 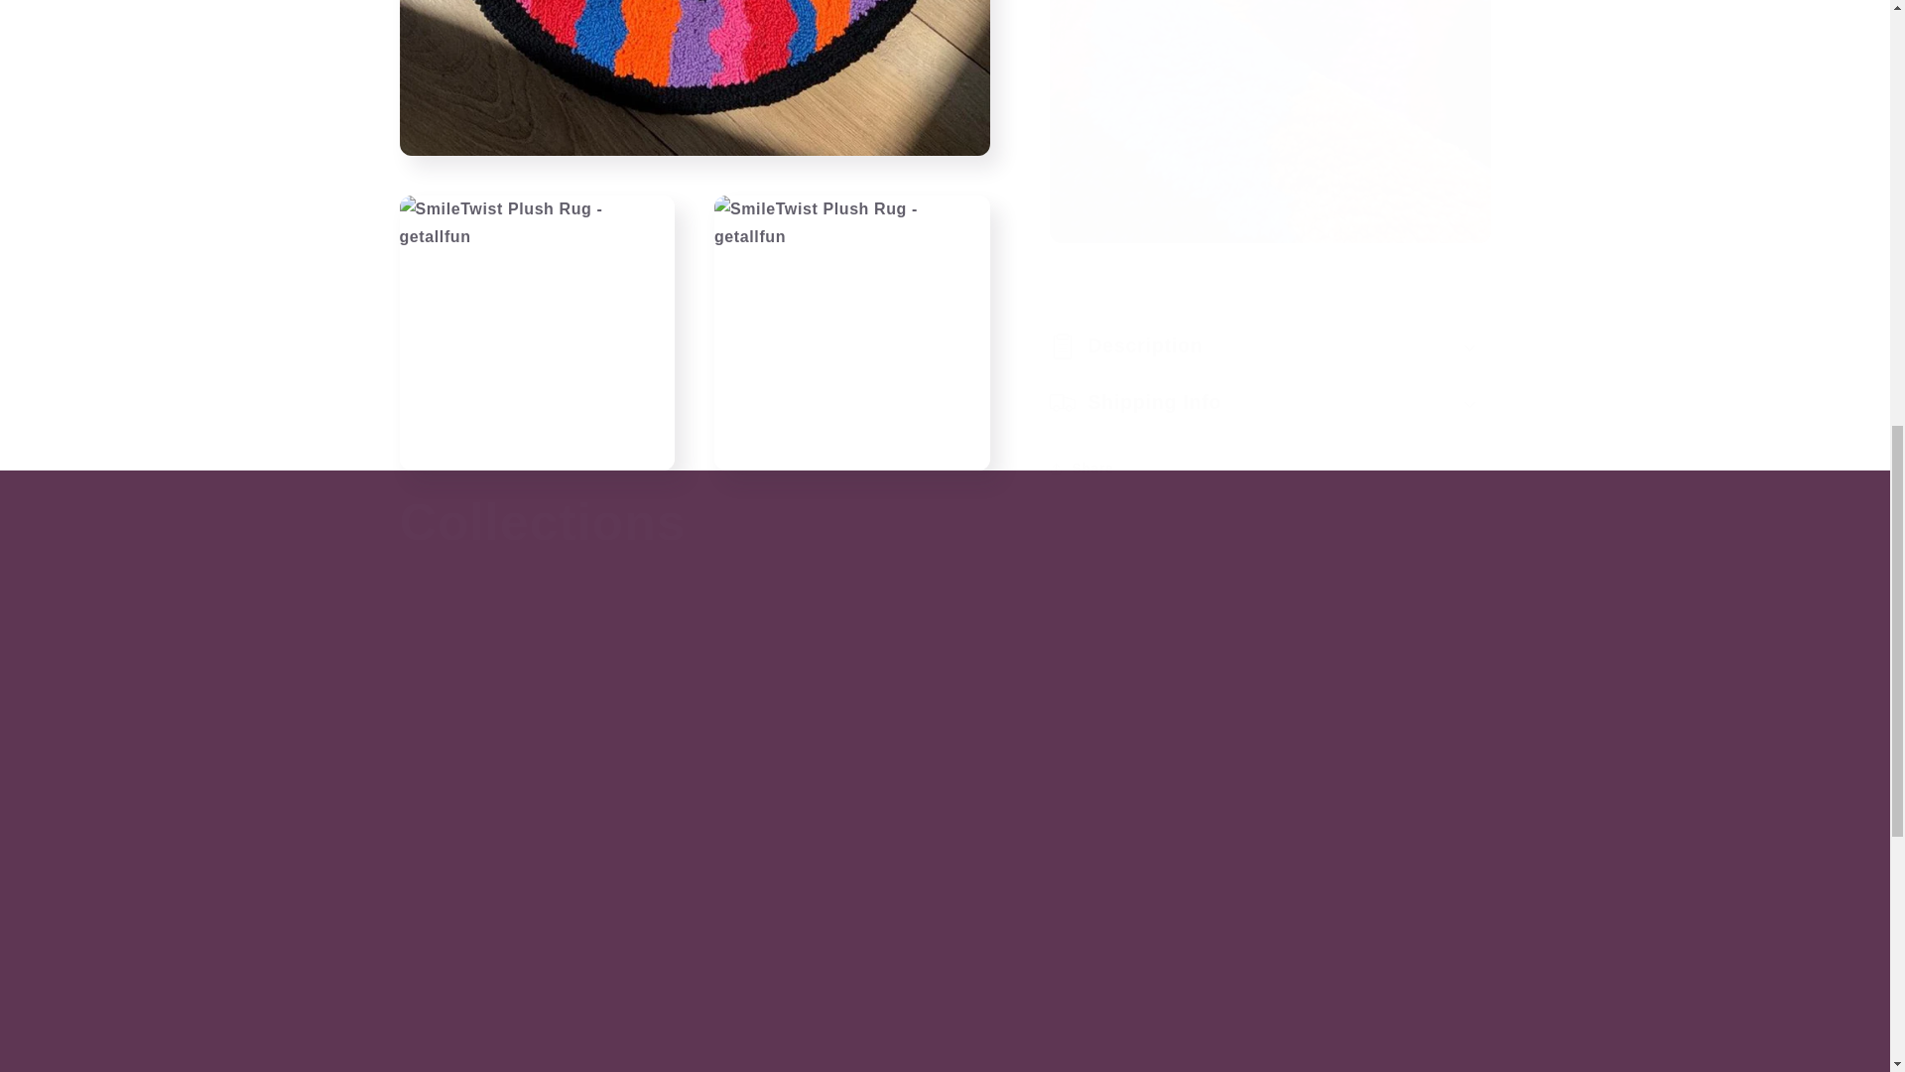 I want to click on Jewelry, so click(x=567, y=1057).